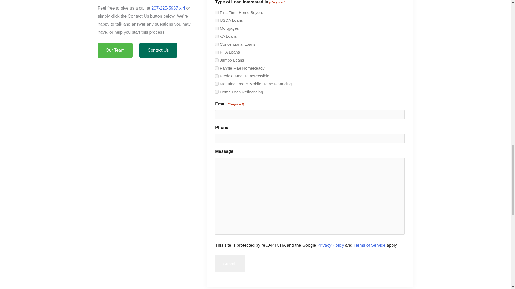 The image size is (515, 289). Describe the element at coordinates (217, 36) in the screenshot. I see `VA Loans` at that location.